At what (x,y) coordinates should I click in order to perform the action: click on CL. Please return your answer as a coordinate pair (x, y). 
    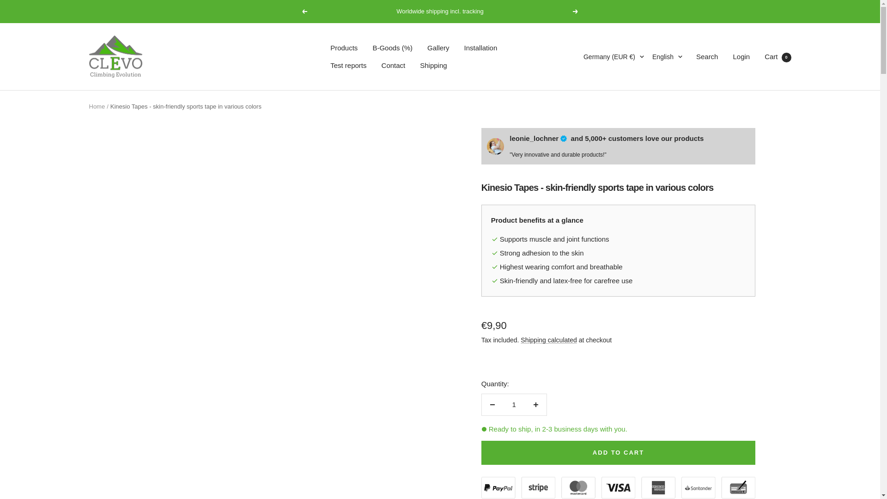
    Looking at the image, I should click on (579, 256).